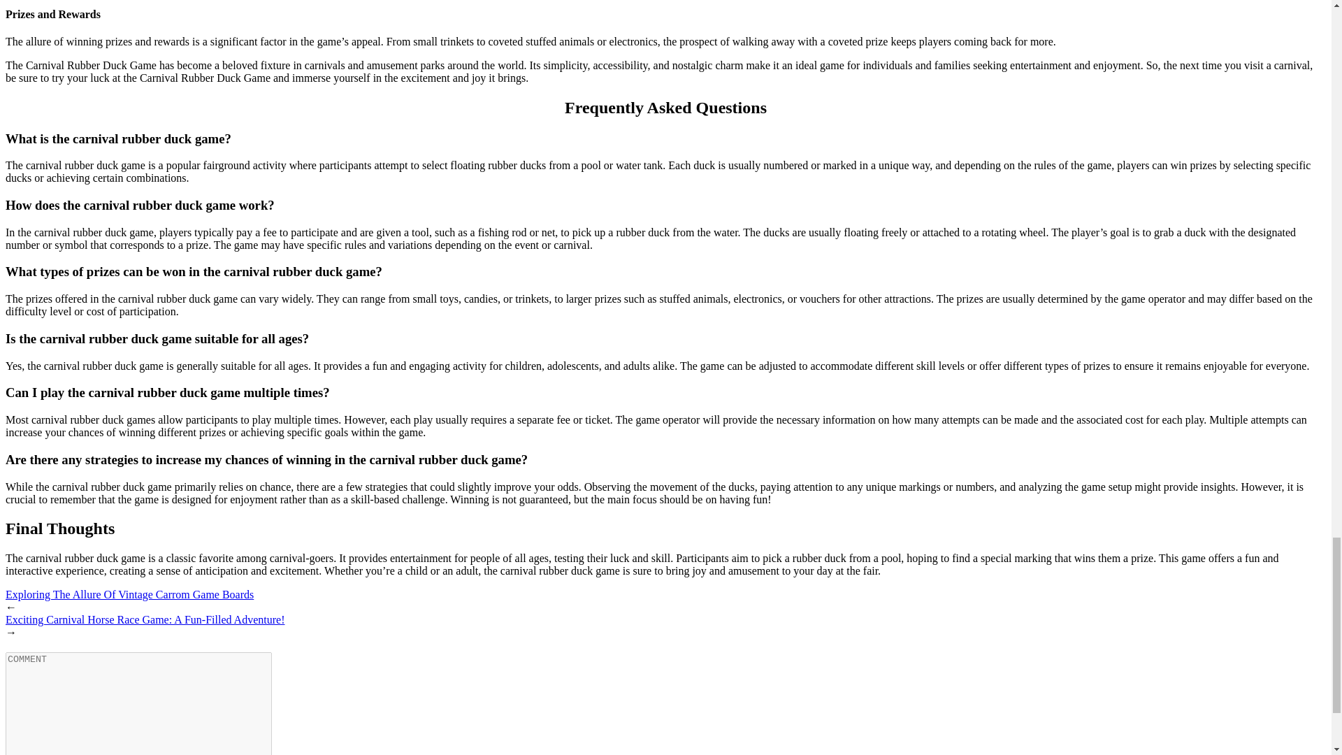  I want to click on Exciting Carnival Horse Race Game: A Fun-Filled Adventure!, so click(145, 619).